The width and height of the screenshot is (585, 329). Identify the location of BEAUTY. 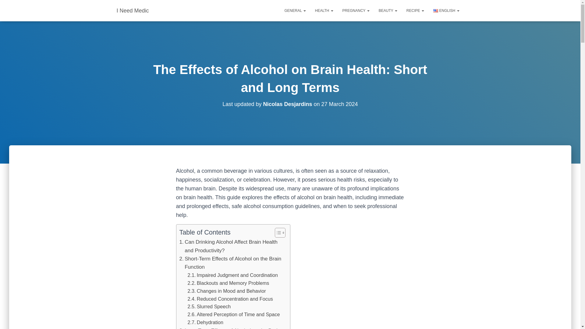
(388, 10).